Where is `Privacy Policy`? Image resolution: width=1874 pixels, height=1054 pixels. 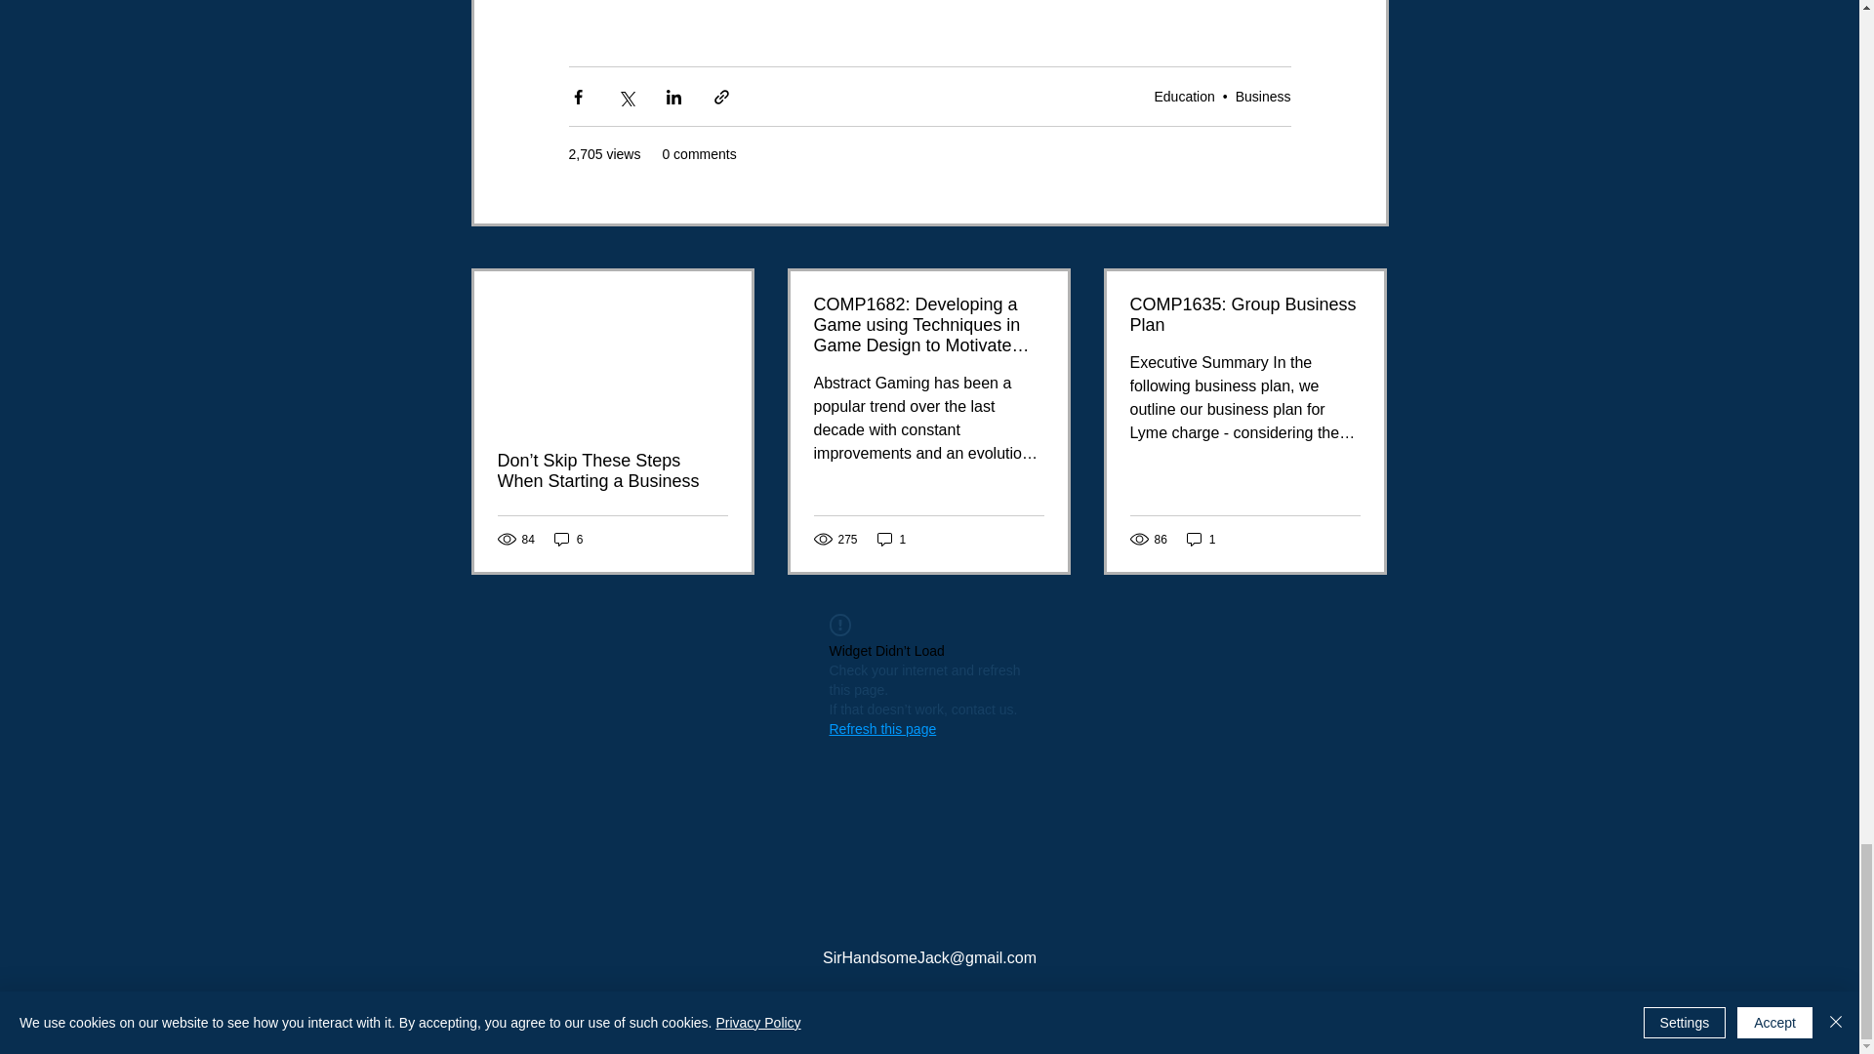
Privacy Policy is located at coordinates (929, 999).